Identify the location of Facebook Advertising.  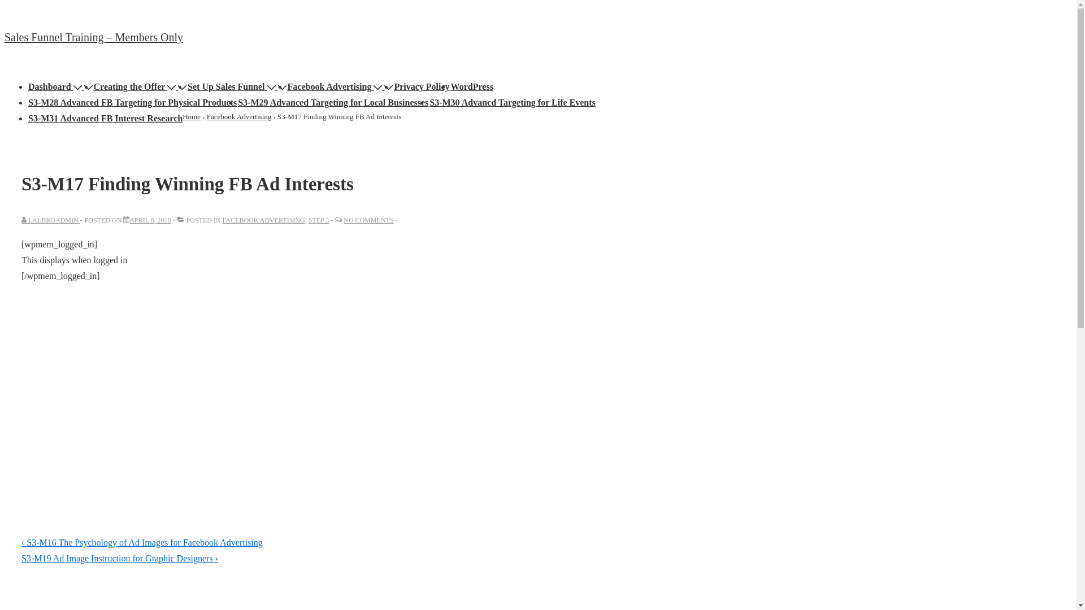
(336, 87).